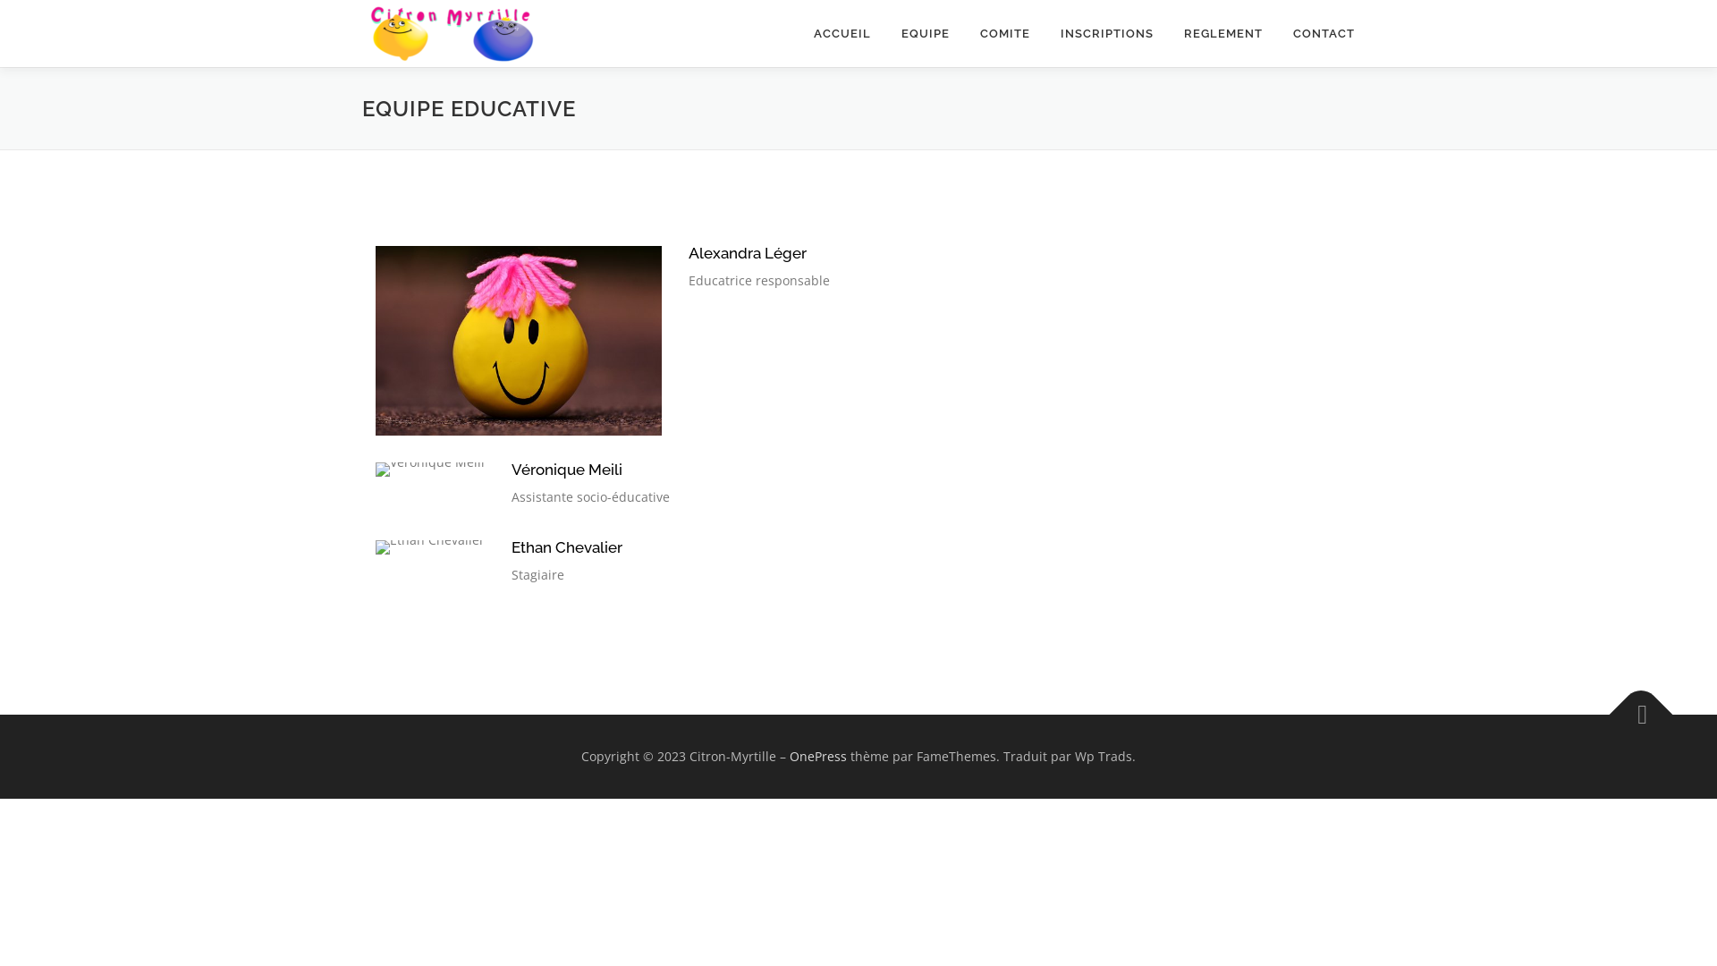 This screenshot has height=966, width=1717. Describe the element at coordinates (1005, 34) in the screenshot. I see `COMITE` at that location.